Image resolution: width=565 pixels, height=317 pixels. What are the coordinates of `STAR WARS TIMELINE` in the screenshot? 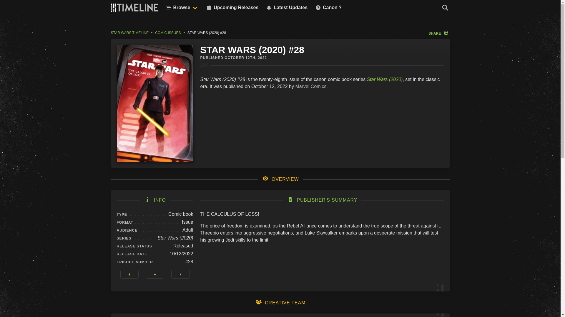 It's located at (131, 33).